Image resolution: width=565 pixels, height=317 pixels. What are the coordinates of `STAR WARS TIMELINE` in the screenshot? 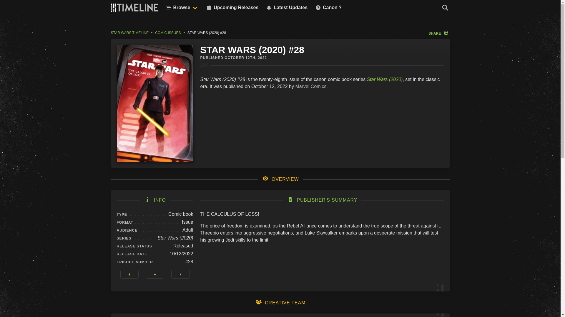 It's located at (131, 33).